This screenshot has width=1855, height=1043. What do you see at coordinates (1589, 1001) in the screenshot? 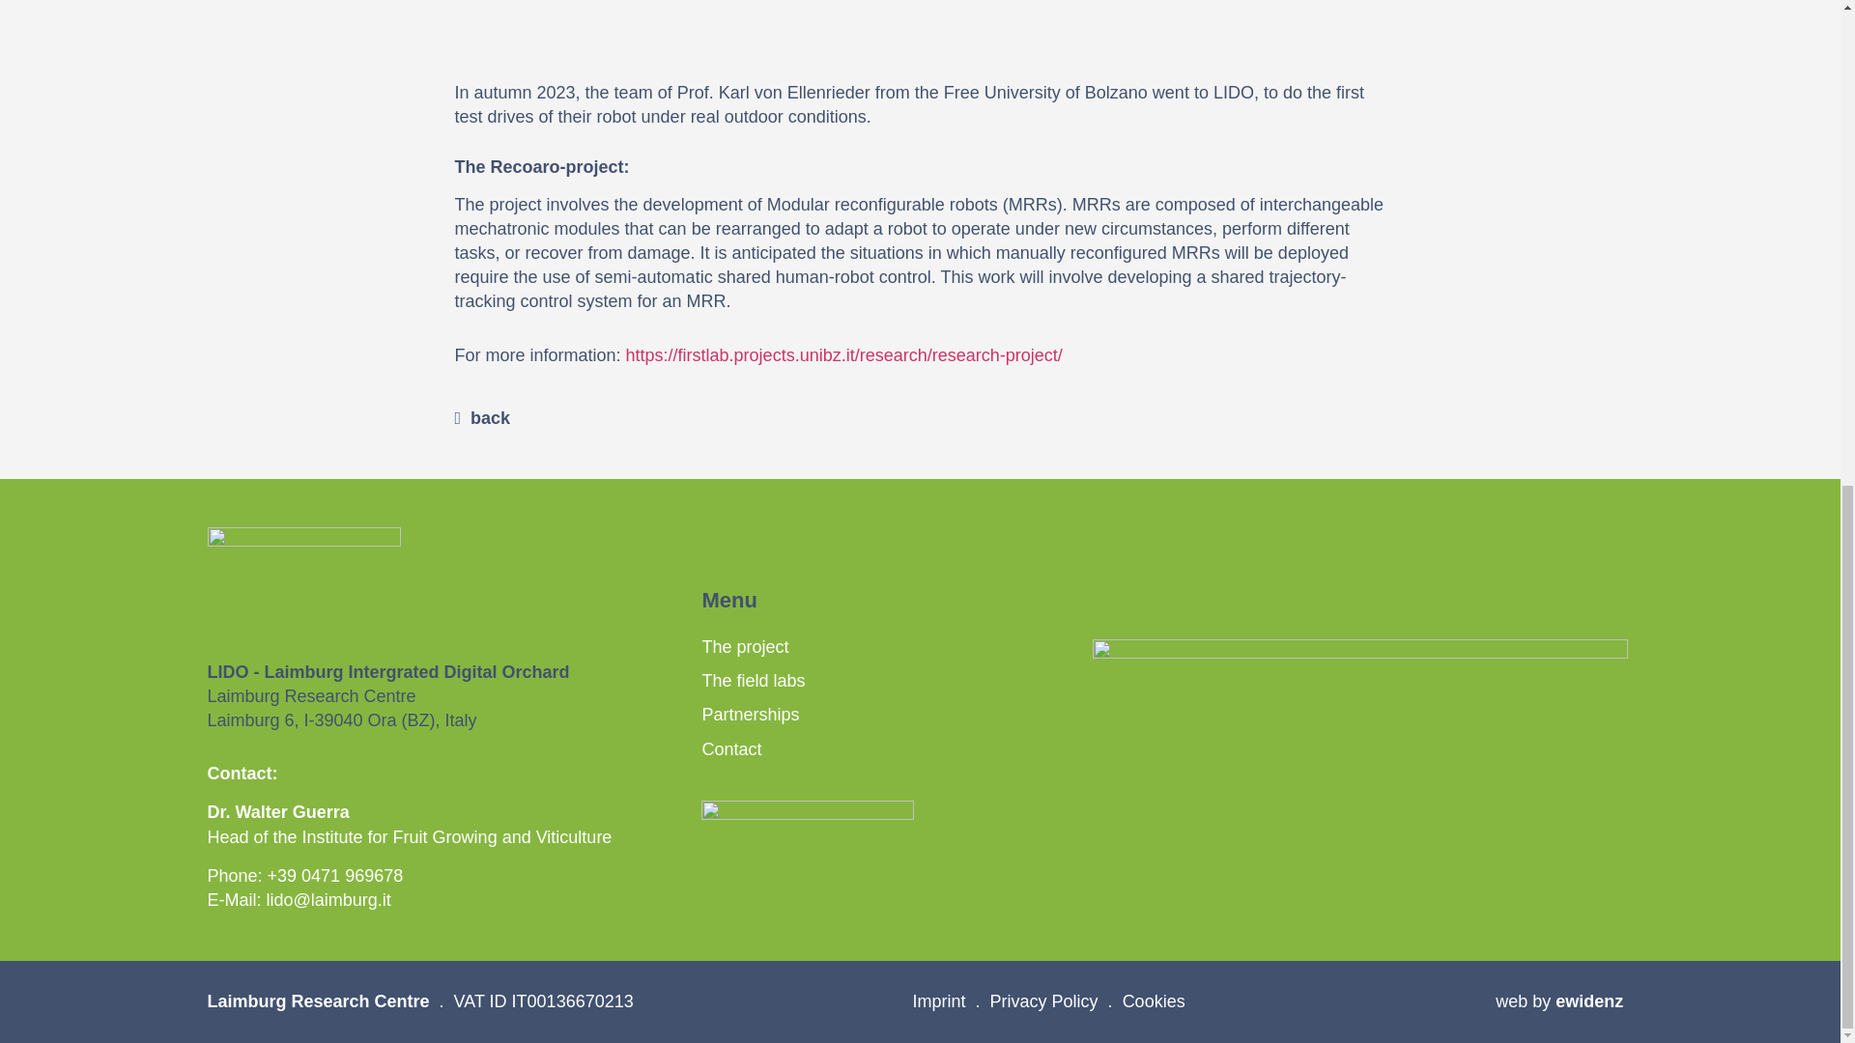
I see `ewidenz` at bounding box center [1589, 1001].